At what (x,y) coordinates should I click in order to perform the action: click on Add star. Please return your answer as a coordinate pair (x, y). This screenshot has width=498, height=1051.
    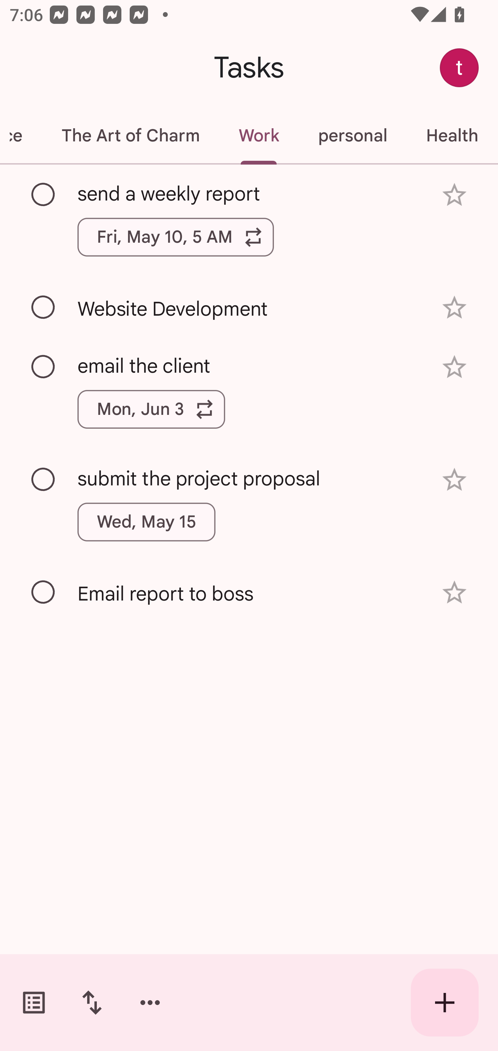
    Looking at the image, I should click on (454, 480).